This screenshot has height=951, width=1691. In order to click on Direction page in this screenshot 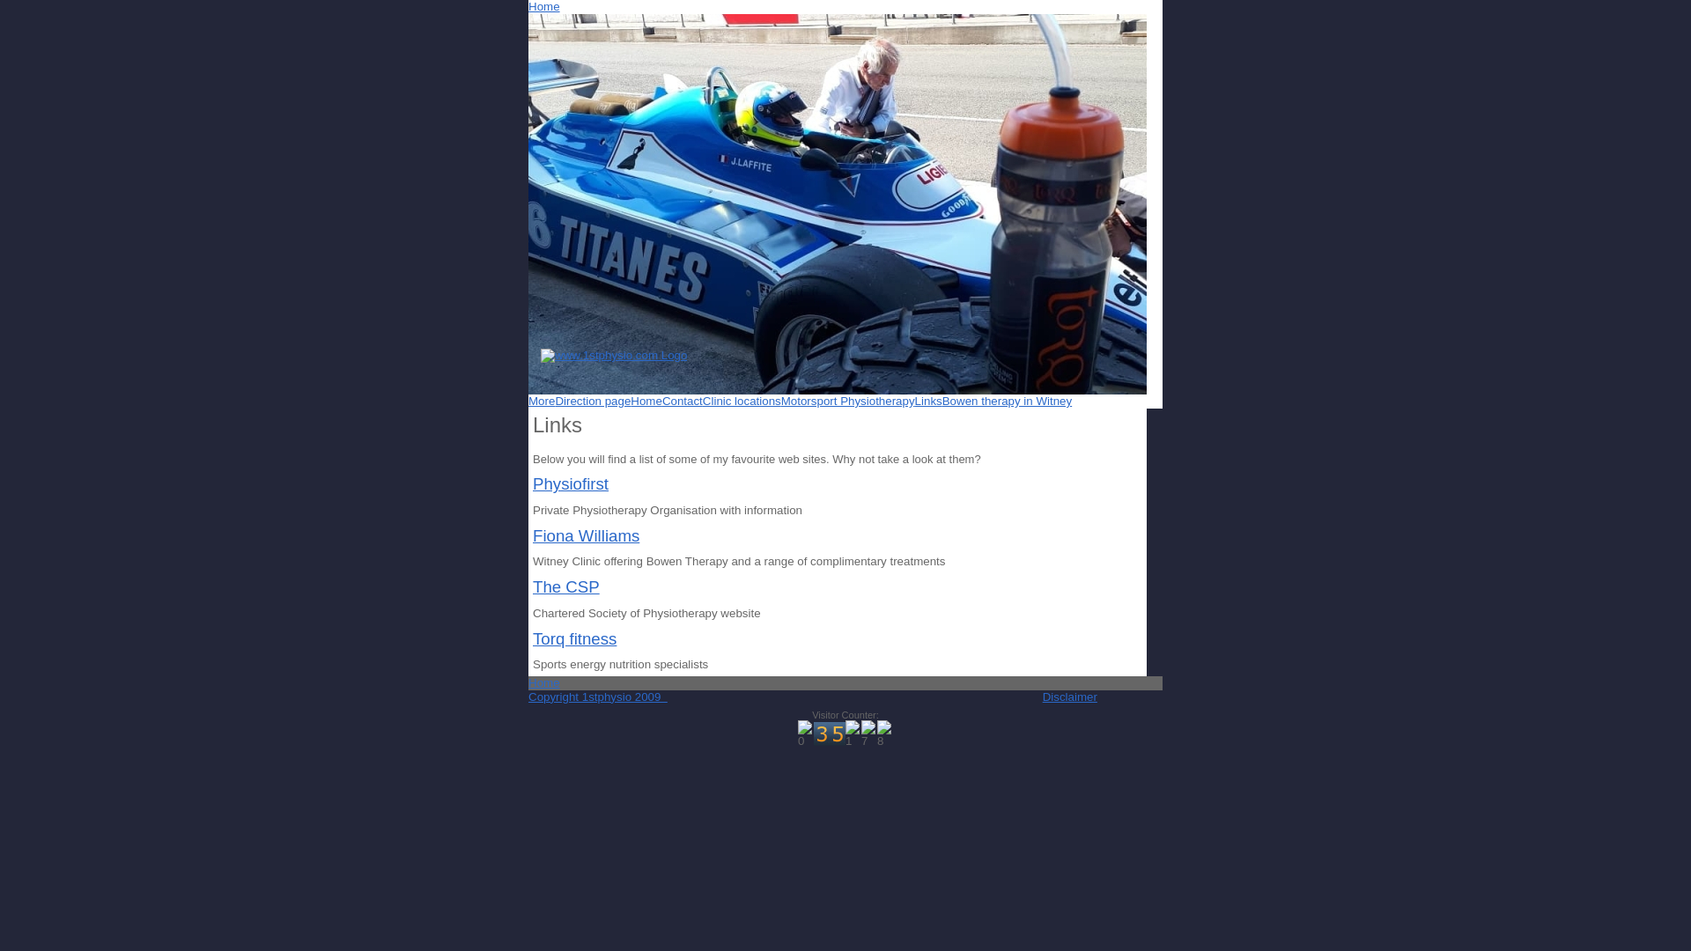, I will do `click(593, 402)`.